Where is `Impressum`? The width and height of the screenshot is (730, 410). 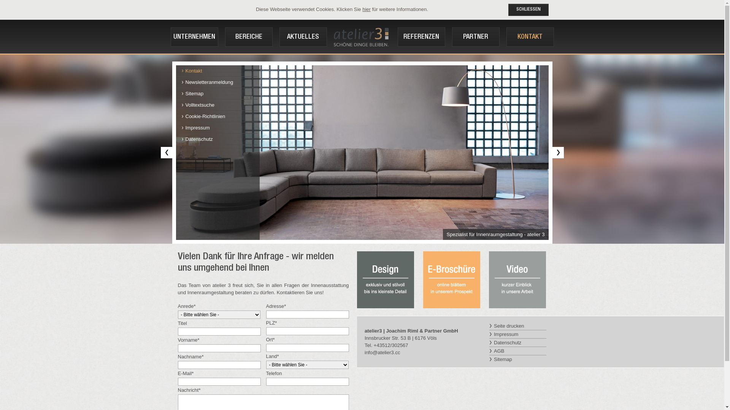 Impressum is located at coordinates (518, 334).